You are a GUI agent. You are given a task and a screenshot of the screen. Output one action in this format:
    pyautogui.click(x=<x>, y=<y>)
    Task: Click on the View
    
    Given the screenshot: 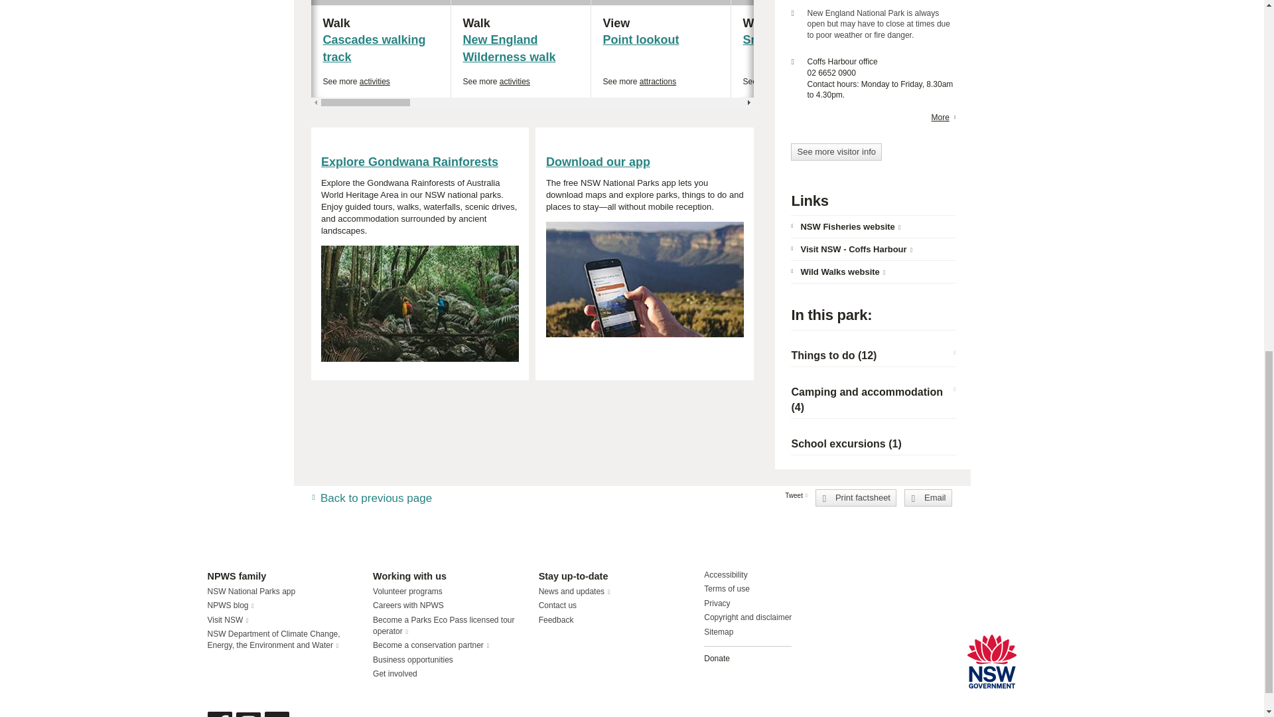 What is the action you would take?
    pyautogui.click(x=802, y=48)
    